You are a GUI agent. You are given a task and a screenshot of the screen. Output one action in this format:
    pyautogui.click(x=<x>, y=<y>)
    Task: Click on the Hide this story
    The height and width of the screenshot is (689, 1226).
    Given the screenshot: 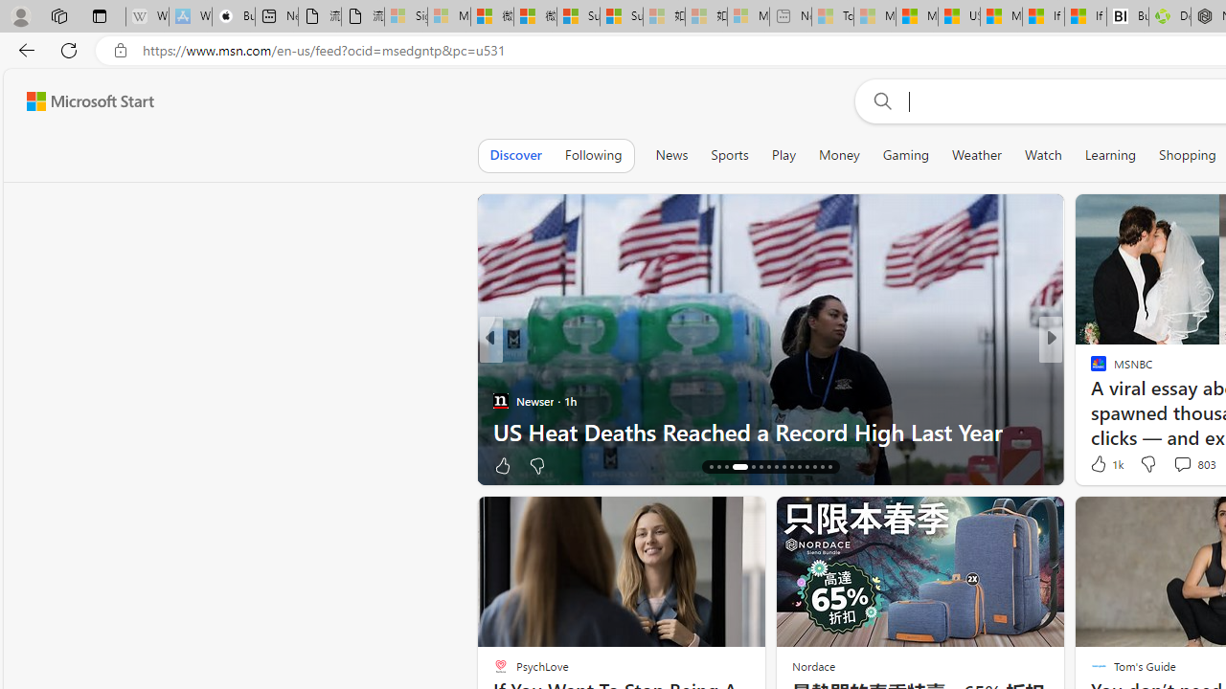 What is the action you would take?
    pyautogui.click(x=707, y=519)
    